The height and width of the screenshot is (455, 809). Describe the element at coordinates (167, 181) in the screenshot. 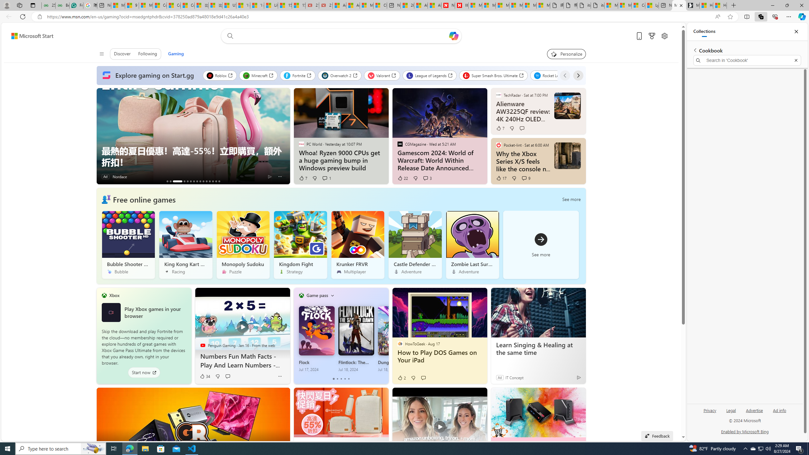

I see `This is the gaming PC you should buy under $1,000` at that location.